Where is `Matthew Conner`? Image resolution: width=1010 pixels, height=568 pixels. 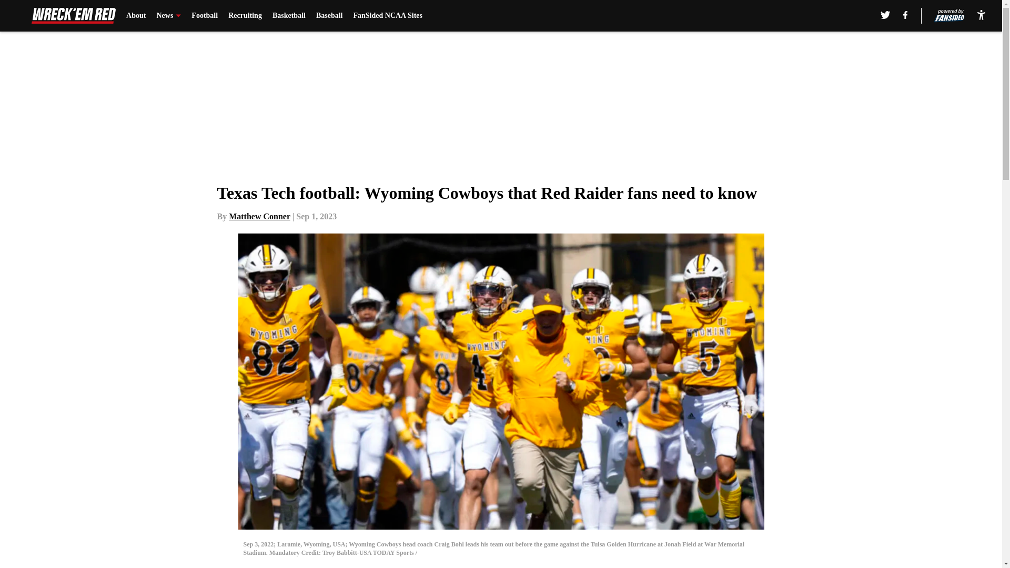 Matthew Conner is located at coordinates (260, 216).